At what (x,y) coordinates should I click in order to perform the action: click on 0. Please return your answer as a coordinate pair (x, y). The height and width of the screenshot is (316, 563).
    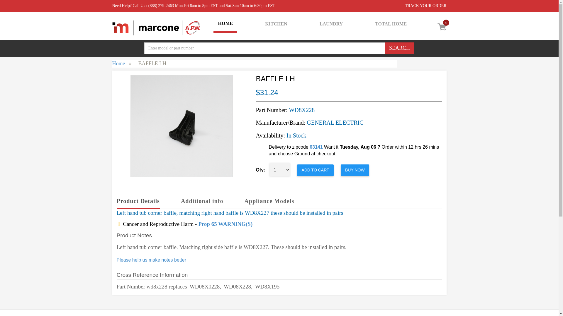
    Looking at the image, I should click on (433, 29).